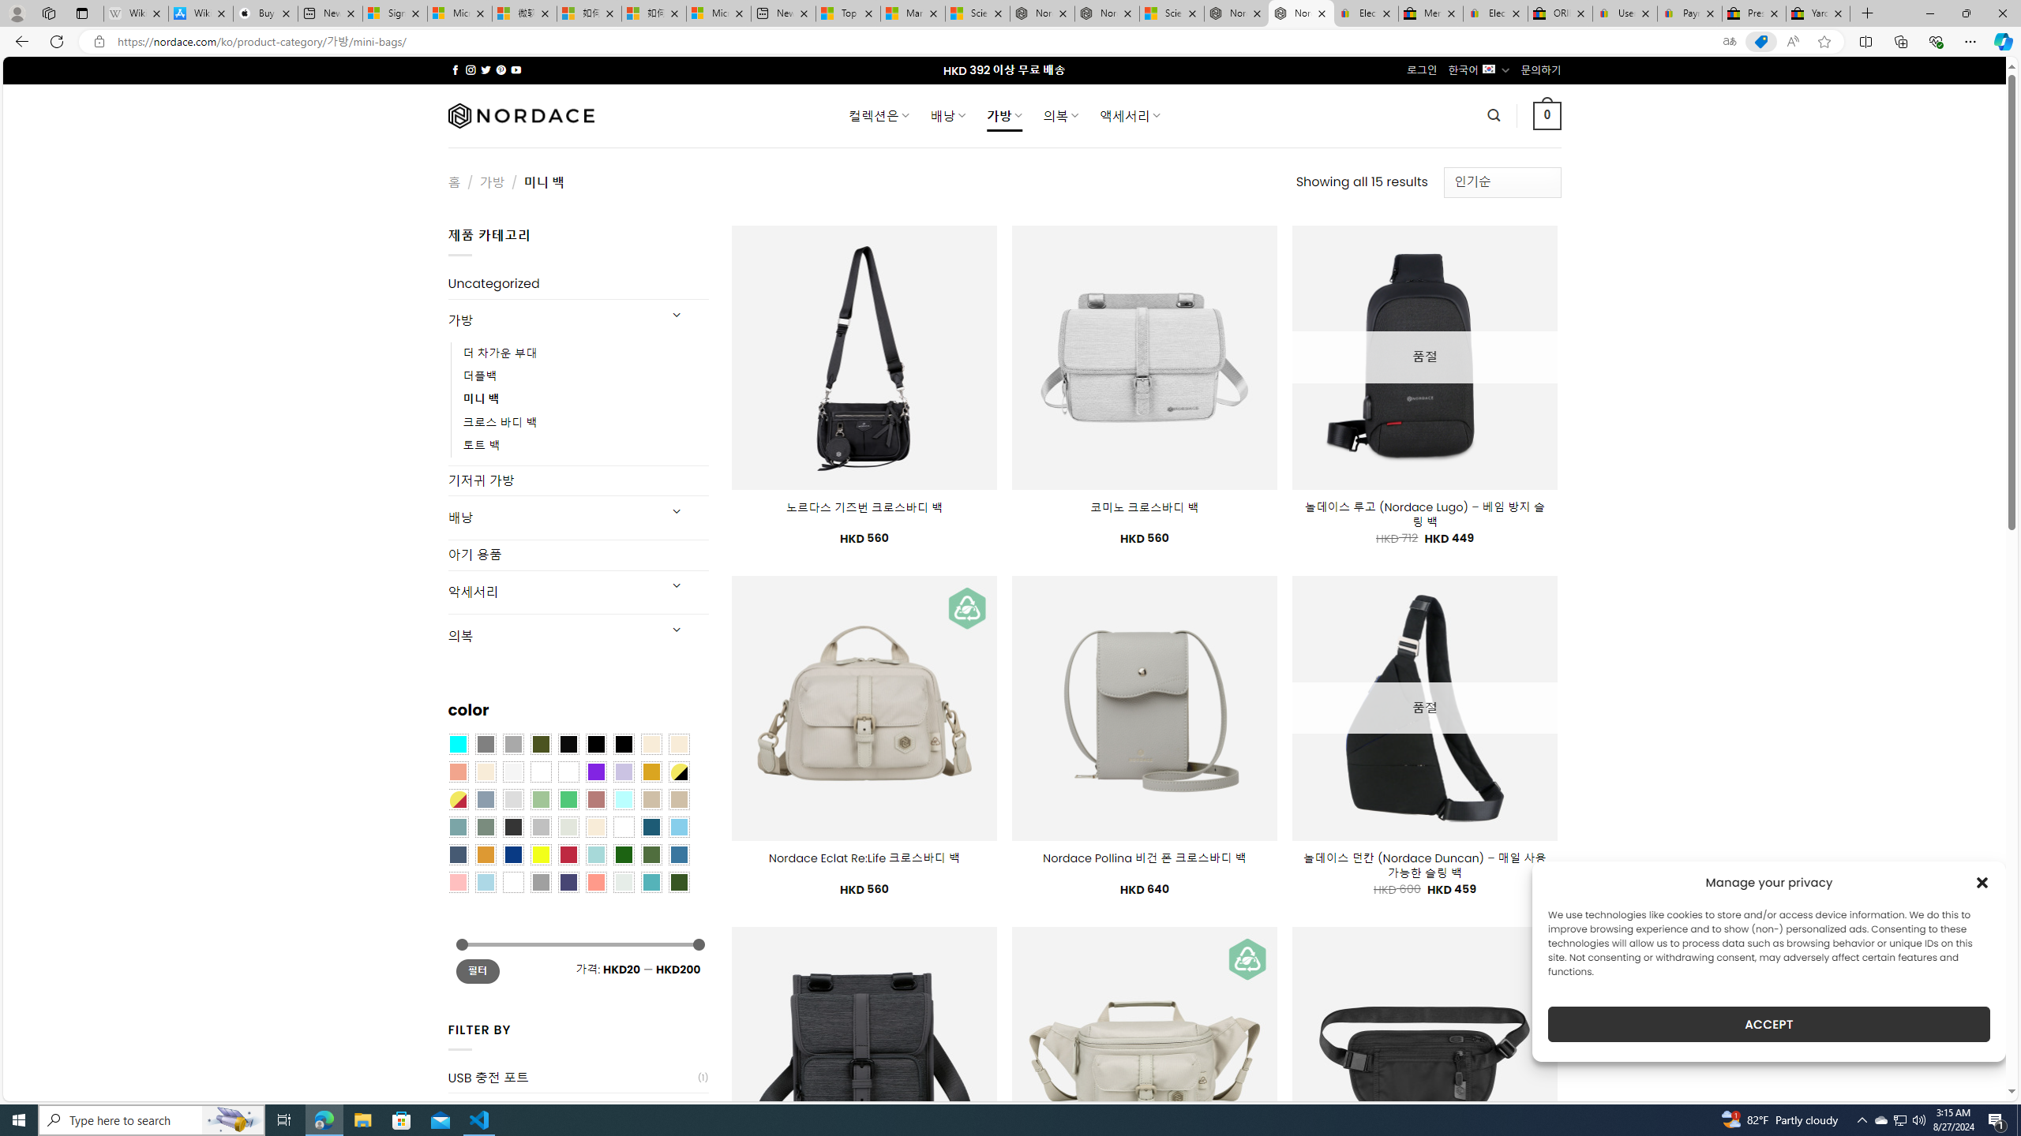 The image size is (2021, 1136). What do you see at coordinates (1754, 13) in the screenshot?
I see `Press Room - eBay Inc.` at bounding box center [1754, 13].